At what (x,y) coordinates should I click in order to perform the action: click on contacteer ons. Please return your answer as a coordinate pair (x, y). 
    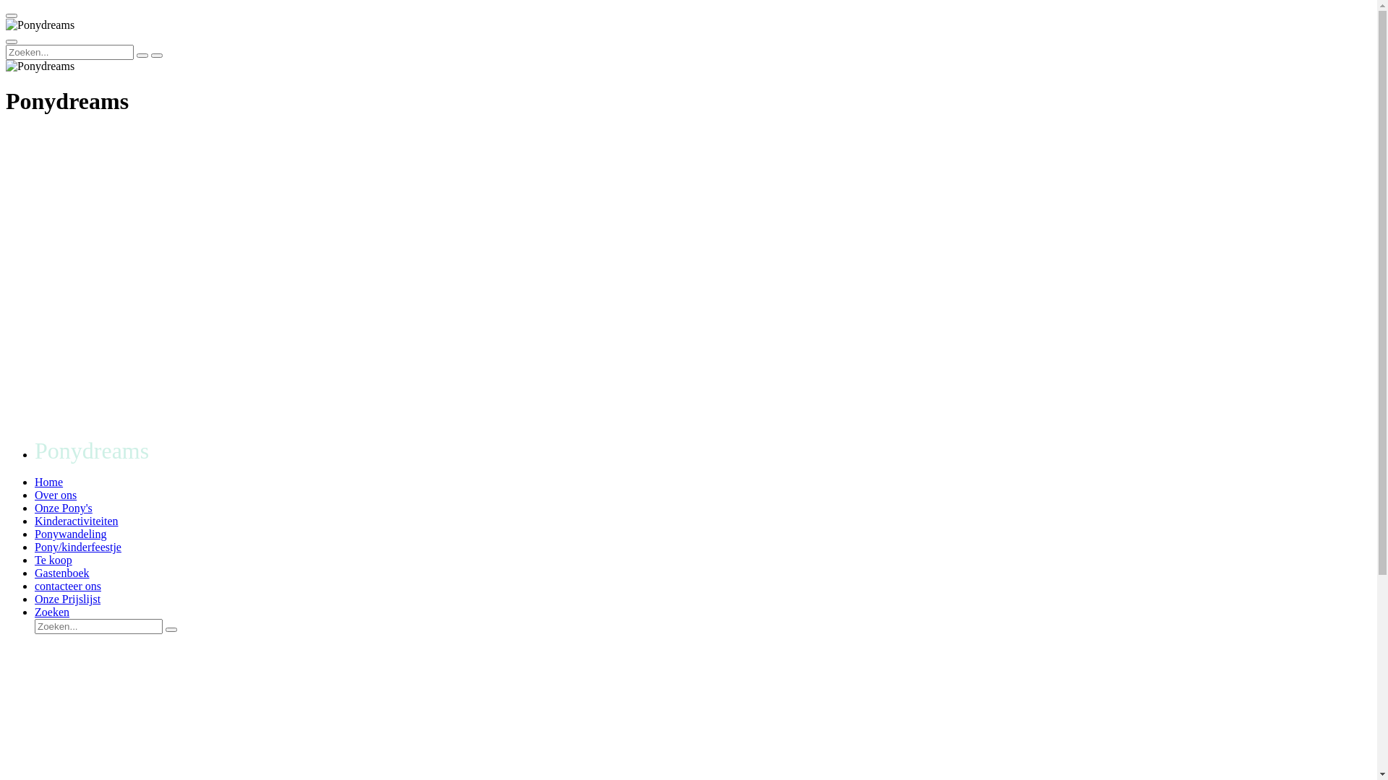
    Looking at the image, I should click on (68, 586).